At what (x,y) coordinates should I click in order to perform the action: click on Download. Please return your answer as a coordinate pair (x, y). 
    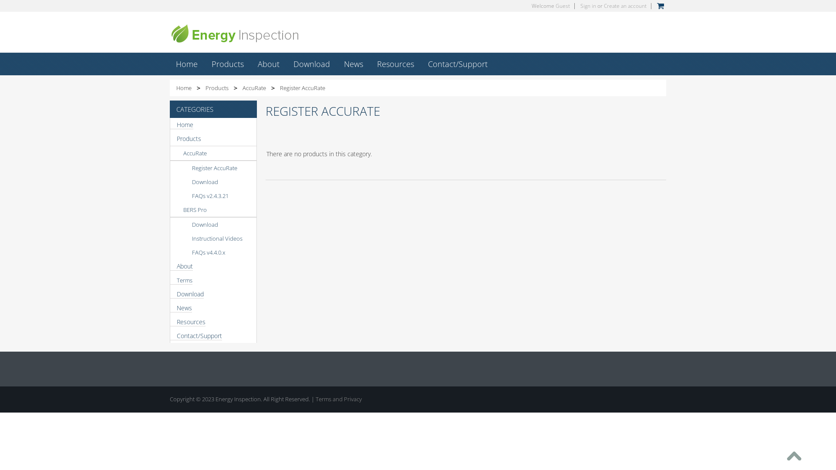
    Looking at the image, I should click on (213, 225).